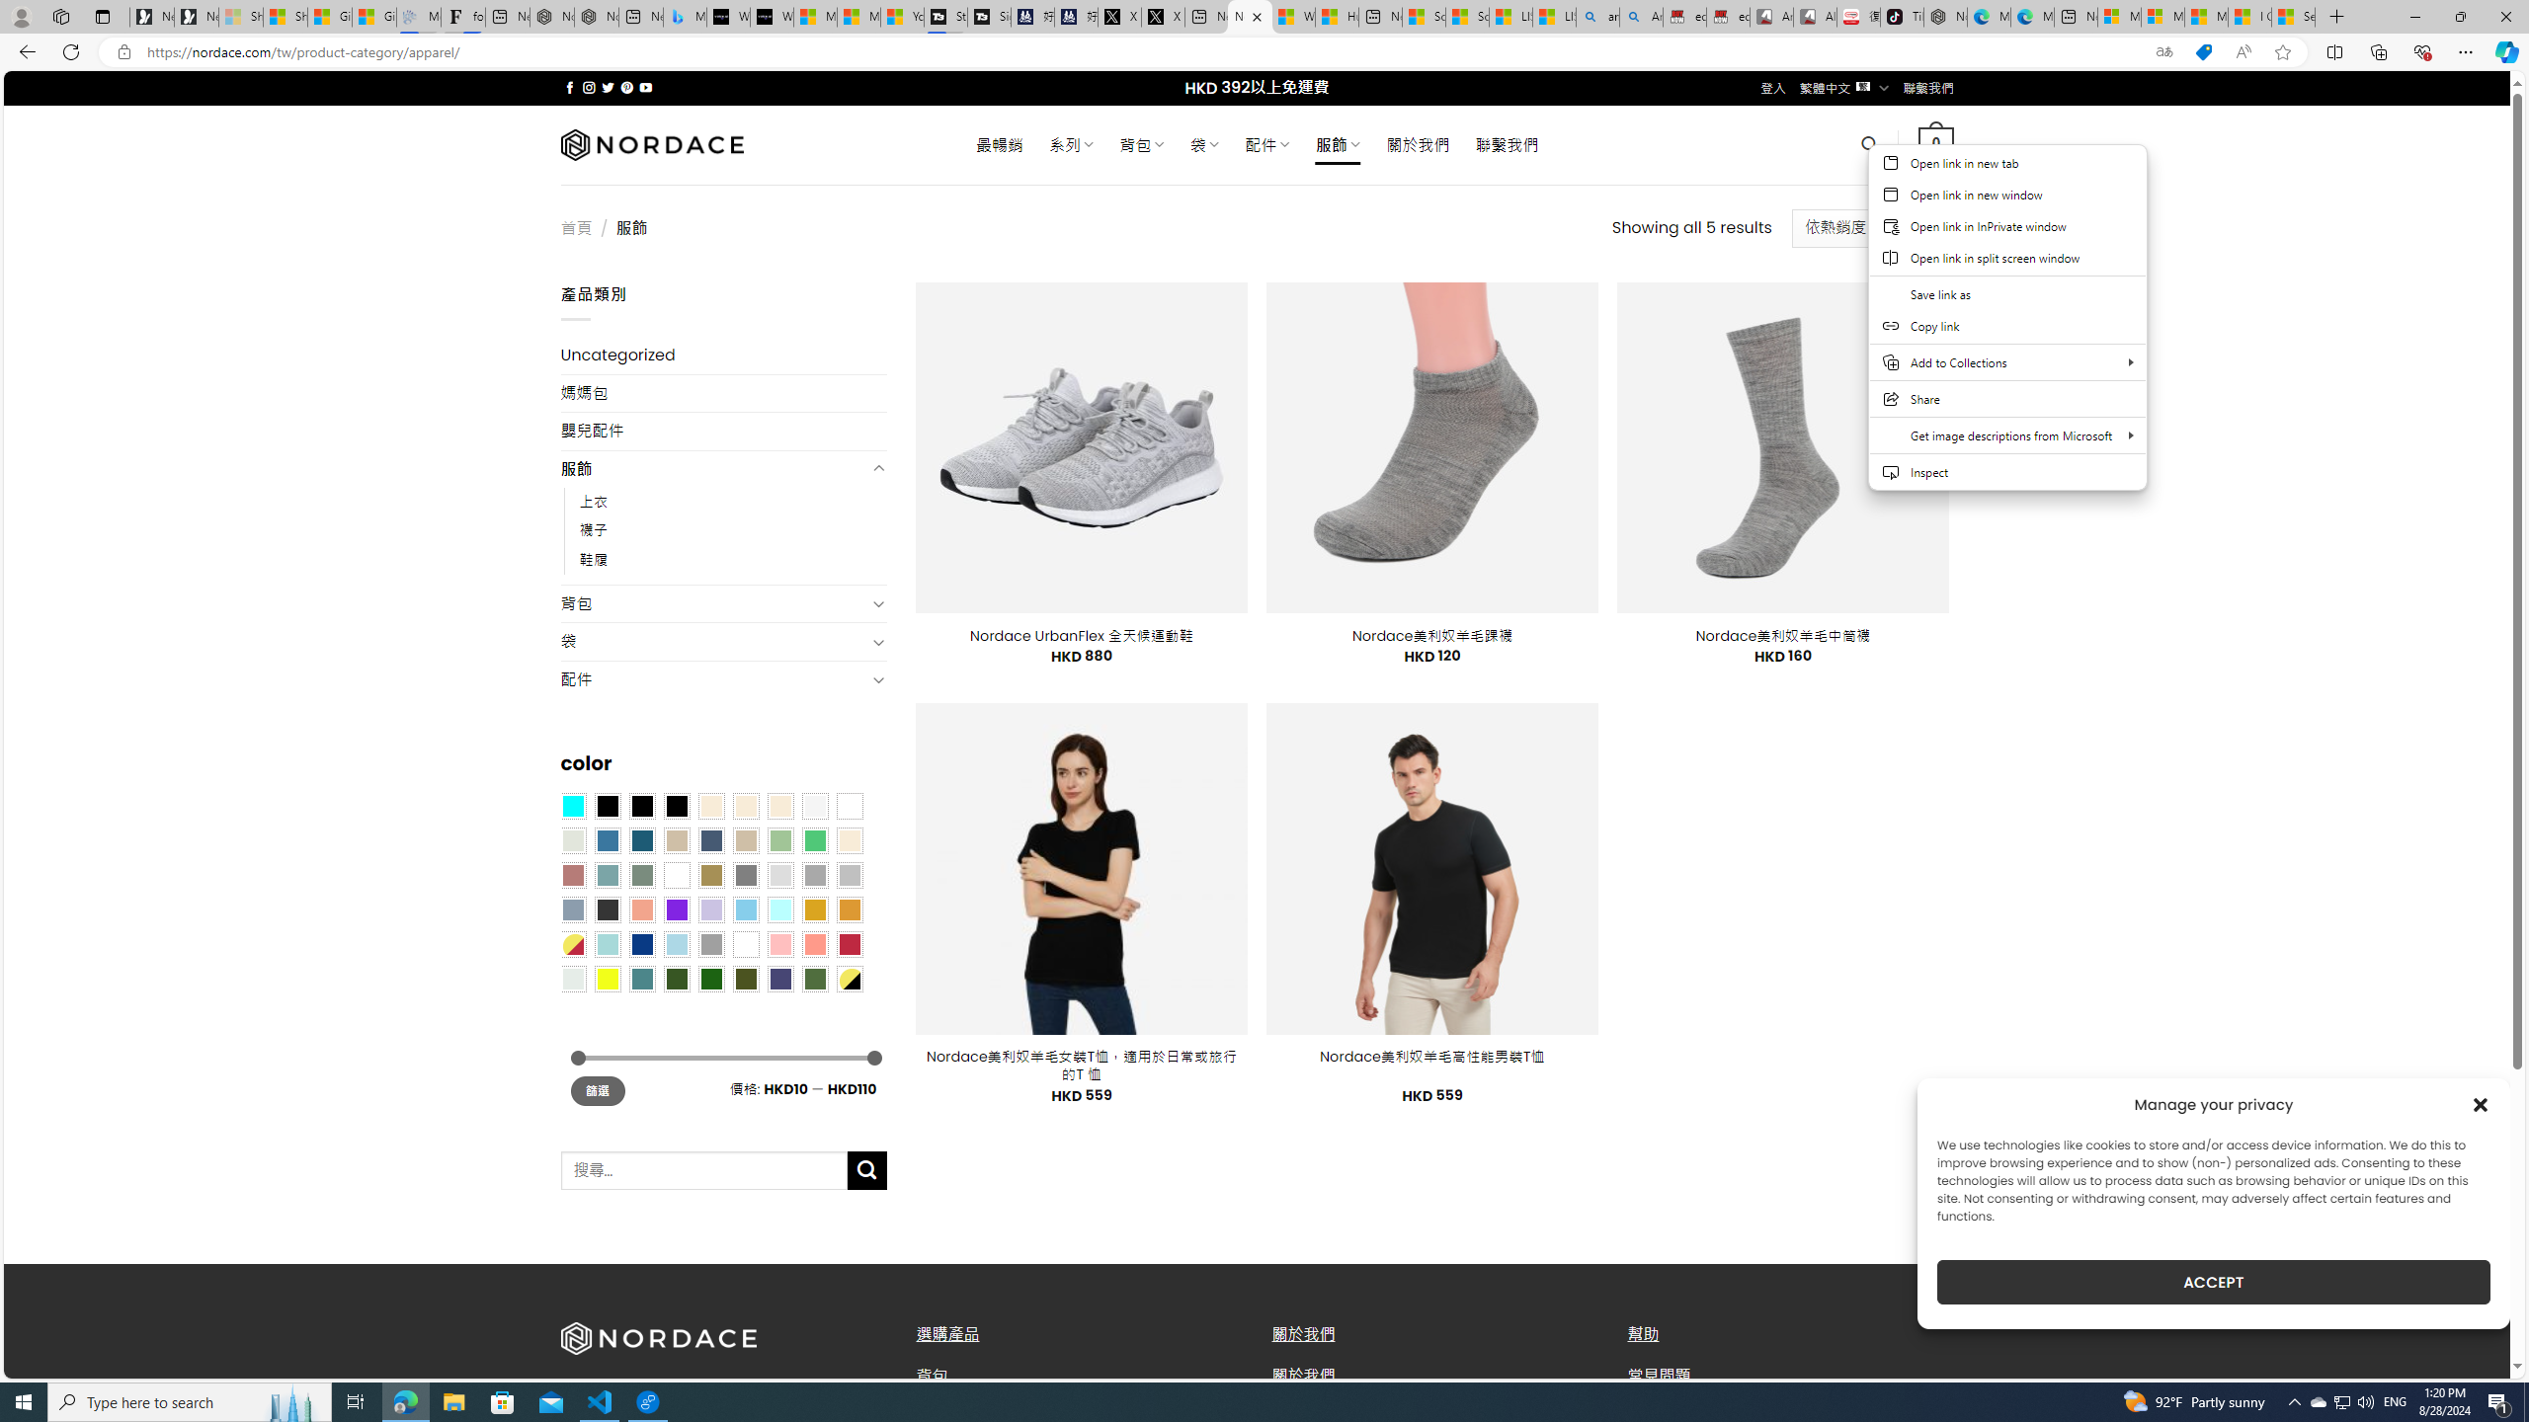  What do you see at coordinates (2250, 17) in the screenshot?
I see `I Gained 20 Pounds of Muscle in 30 Days! | Watch` at bounding box center [2250, 17].